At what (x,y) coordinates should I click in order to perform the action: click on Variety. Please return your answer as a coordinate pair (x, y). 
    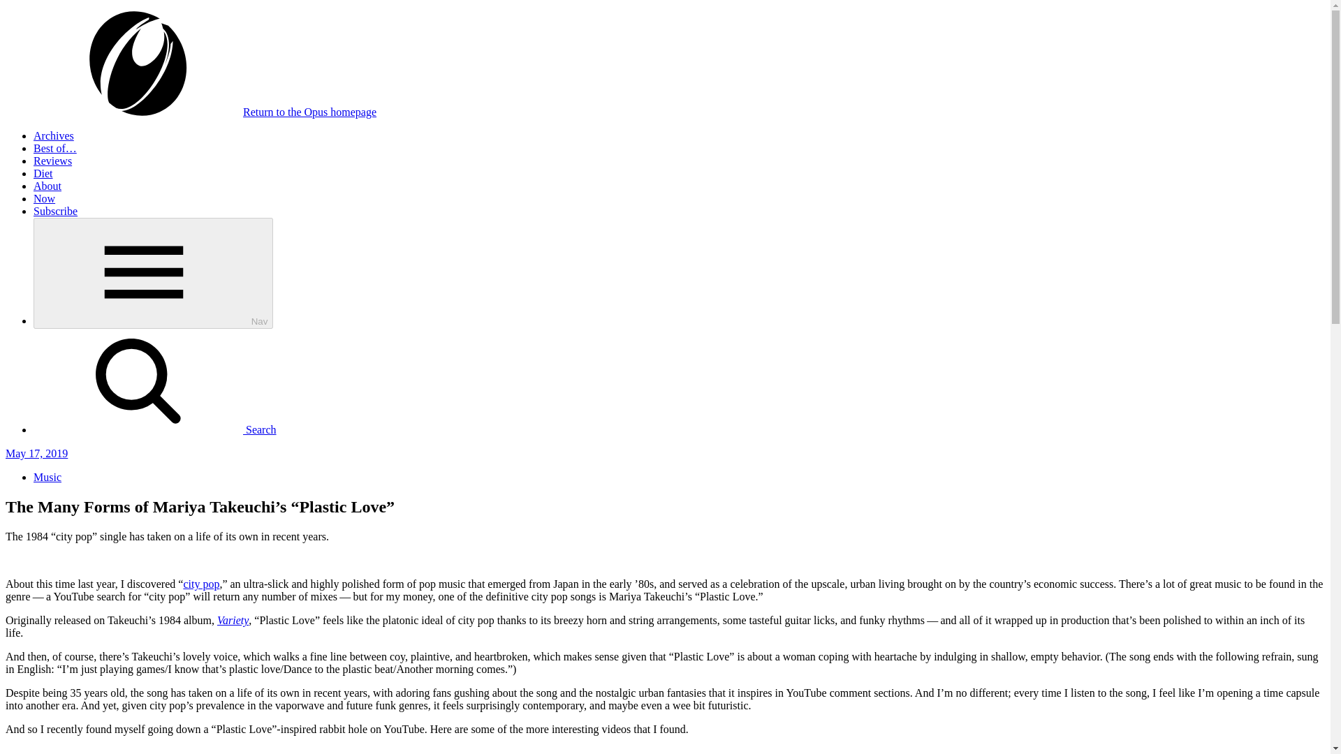
    Looking at the image, I should click on (233, 620).